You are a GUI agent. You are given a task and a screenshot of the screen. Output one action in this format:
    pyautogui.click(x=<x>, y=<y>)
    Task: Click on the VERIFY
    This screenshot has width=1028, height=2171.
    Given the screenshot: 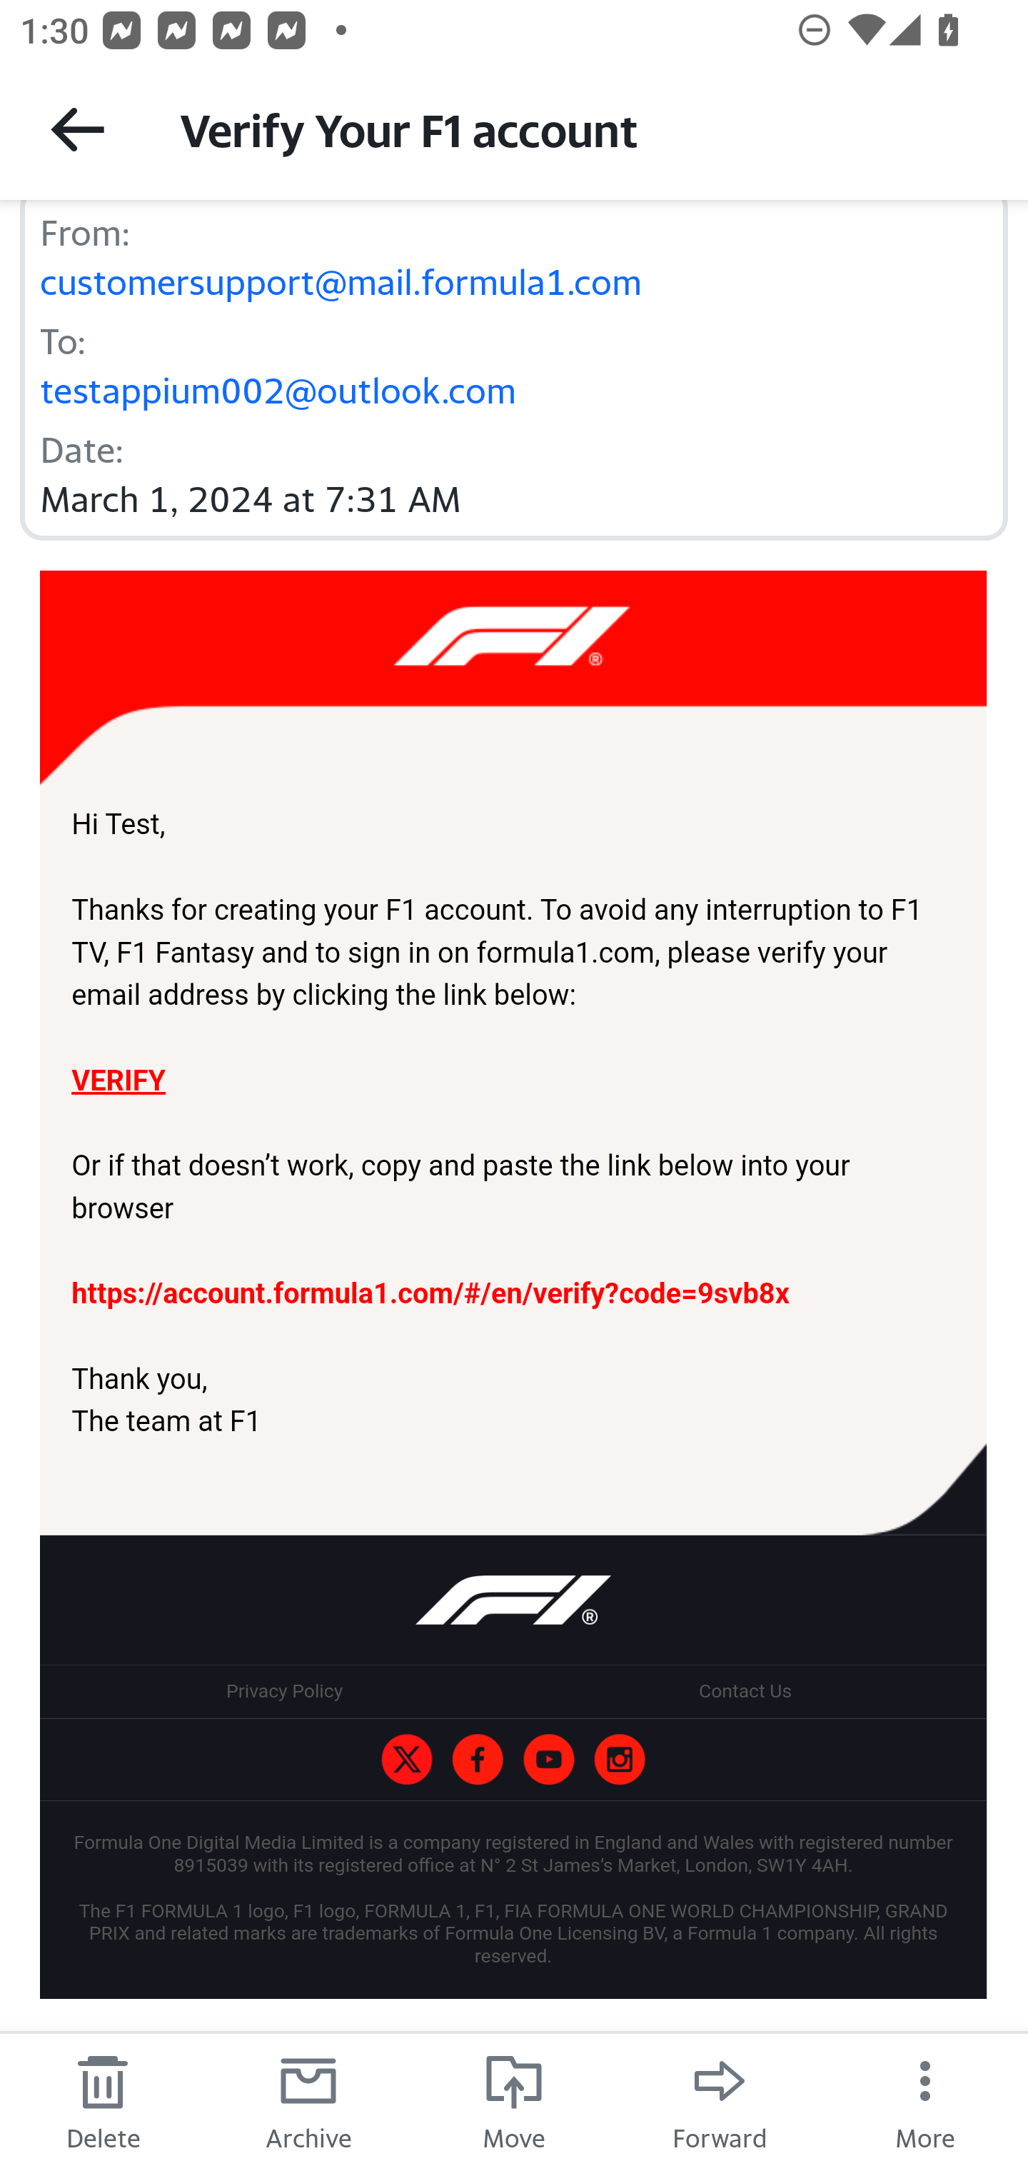 What is the action you would take?
    pyautogui.click(x=118, y=1080)
    